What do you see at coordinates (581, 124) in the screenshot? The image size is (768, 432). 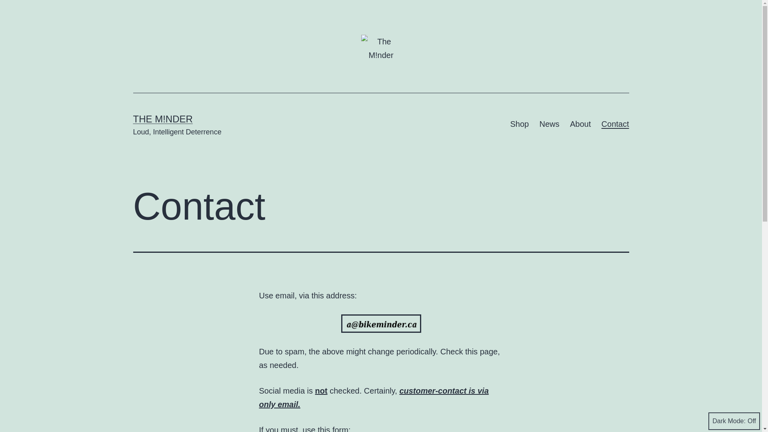 I see `About` at bounding box center [581, 124].